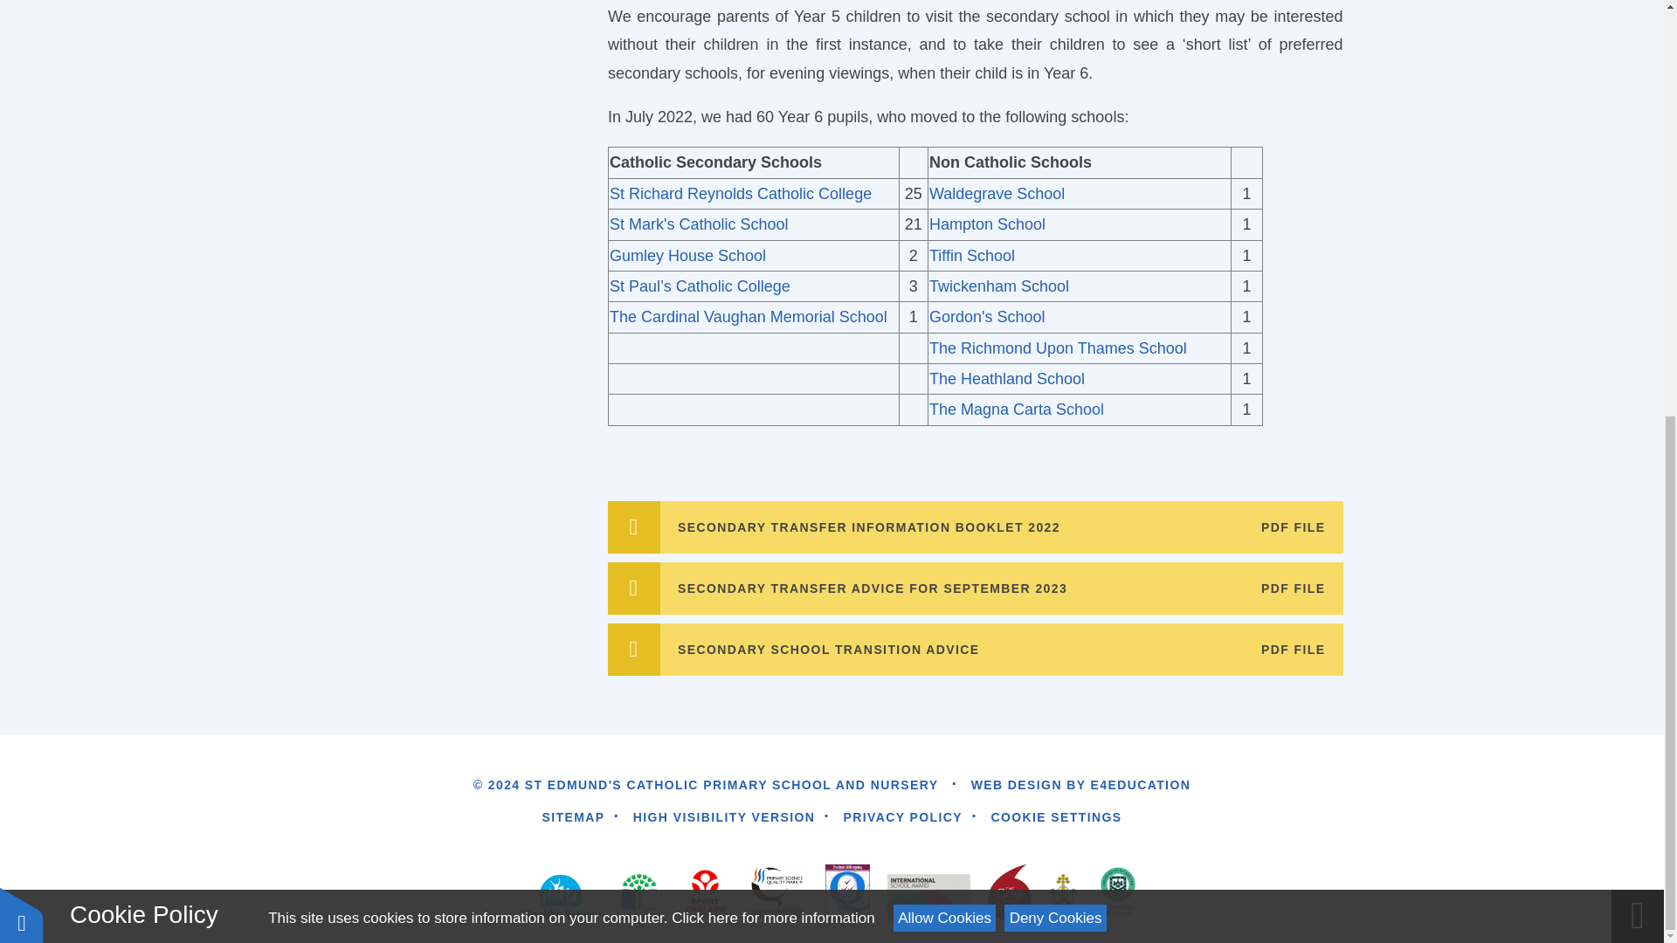 The image size is (1677, 943). Describe the element at coordinates (945, 177) in the screenshot. I see `Allow Cookies` at that location.